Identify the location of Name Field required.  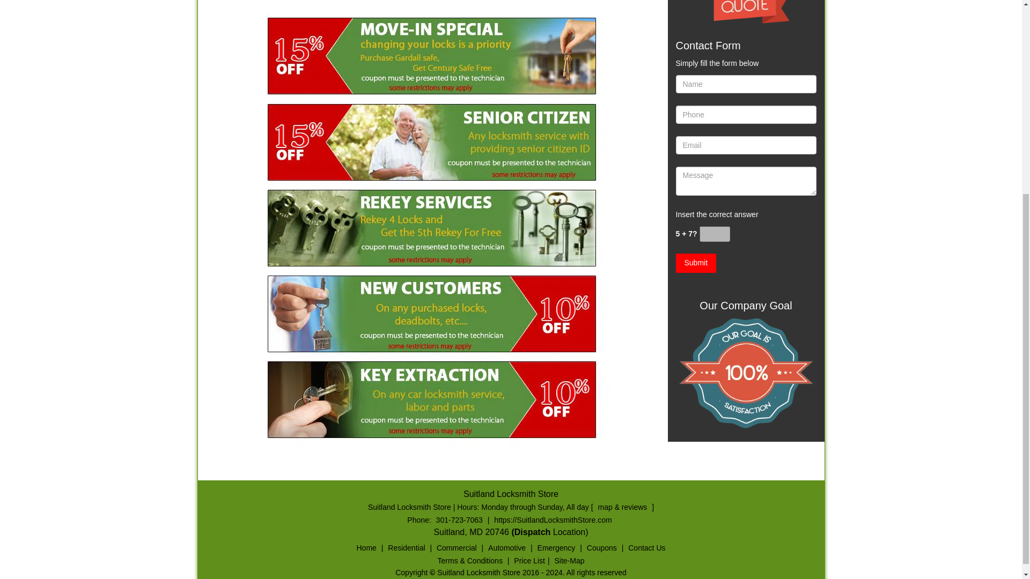
(746, 84).